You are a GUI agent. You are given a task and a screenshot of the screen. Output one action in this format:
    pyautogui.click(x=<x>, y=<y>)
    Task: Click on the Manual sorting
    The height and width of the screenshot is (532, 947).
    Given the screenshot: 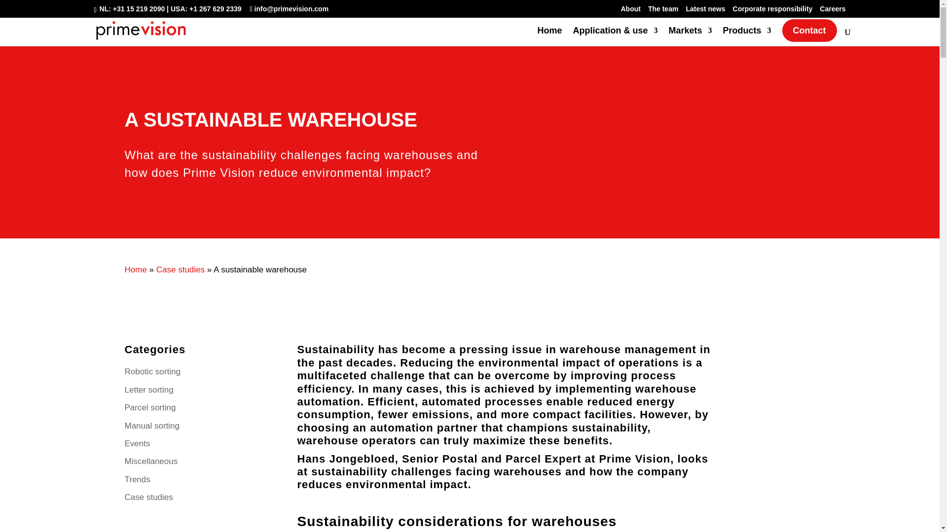 What is the action you would take?
    pyautogui.click(x=152, y=428)
    